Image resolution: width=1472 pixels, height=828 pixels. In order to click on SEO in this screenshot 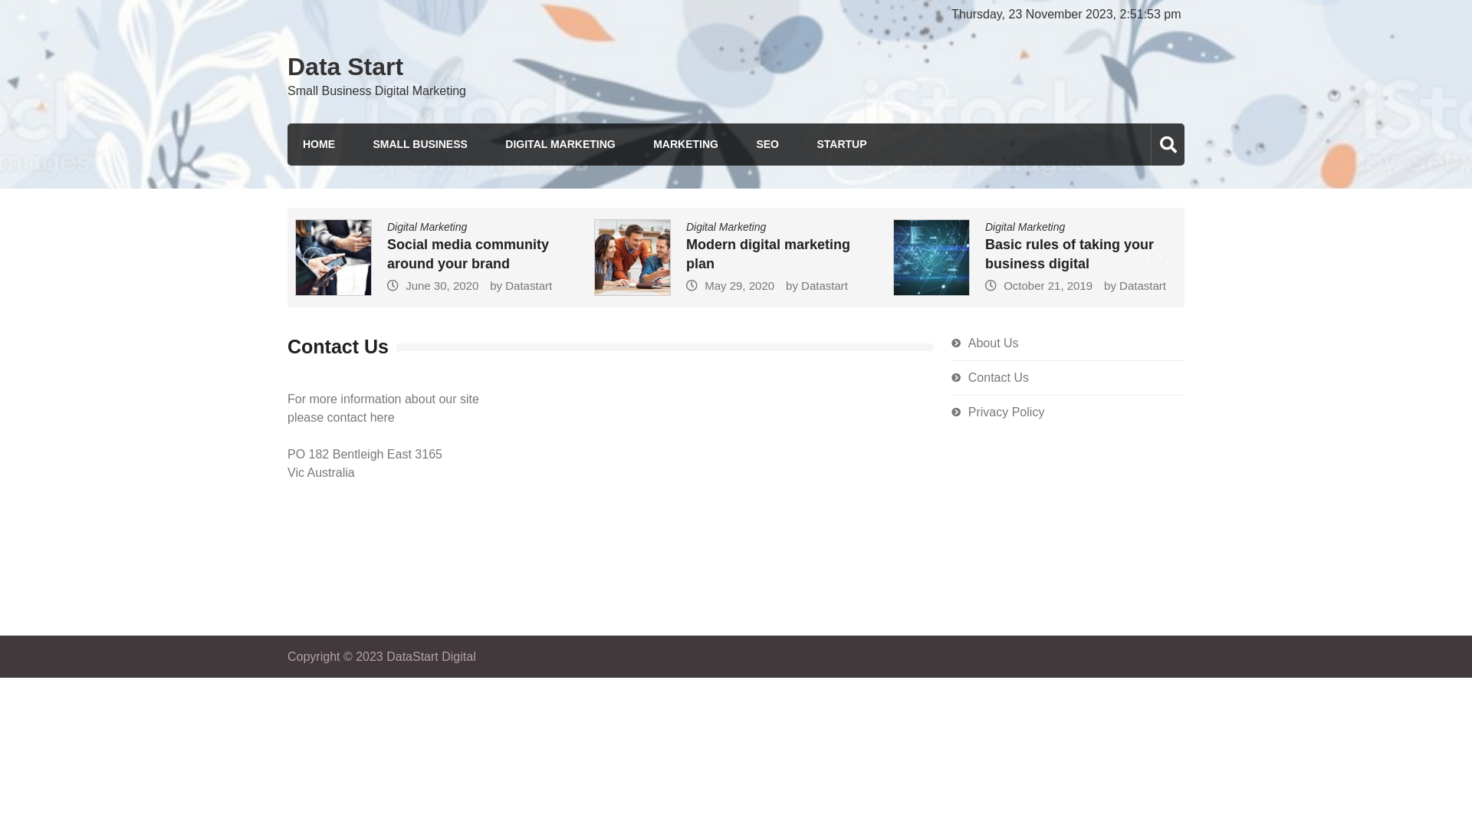, I will do `click(767, 144)`.